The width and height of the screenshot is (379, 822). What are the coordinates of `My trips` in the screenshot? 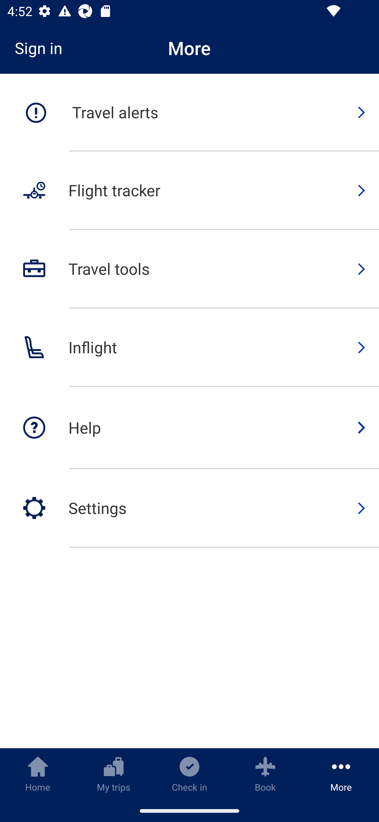 It's located at (114, 774).